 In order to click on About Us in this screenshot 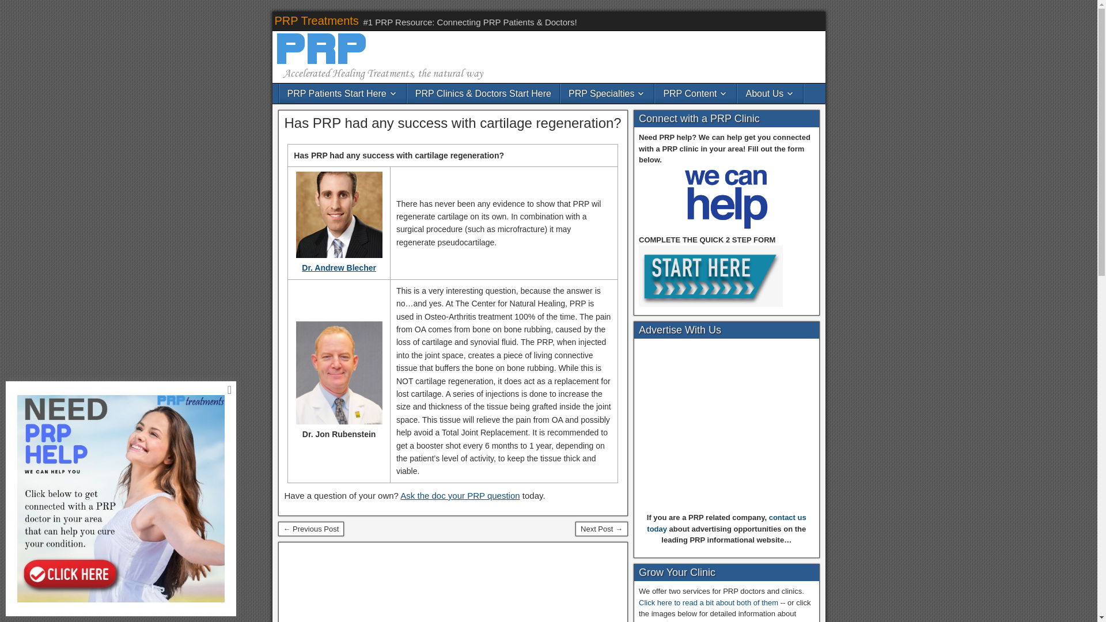, I will do `click(770, 93)`.